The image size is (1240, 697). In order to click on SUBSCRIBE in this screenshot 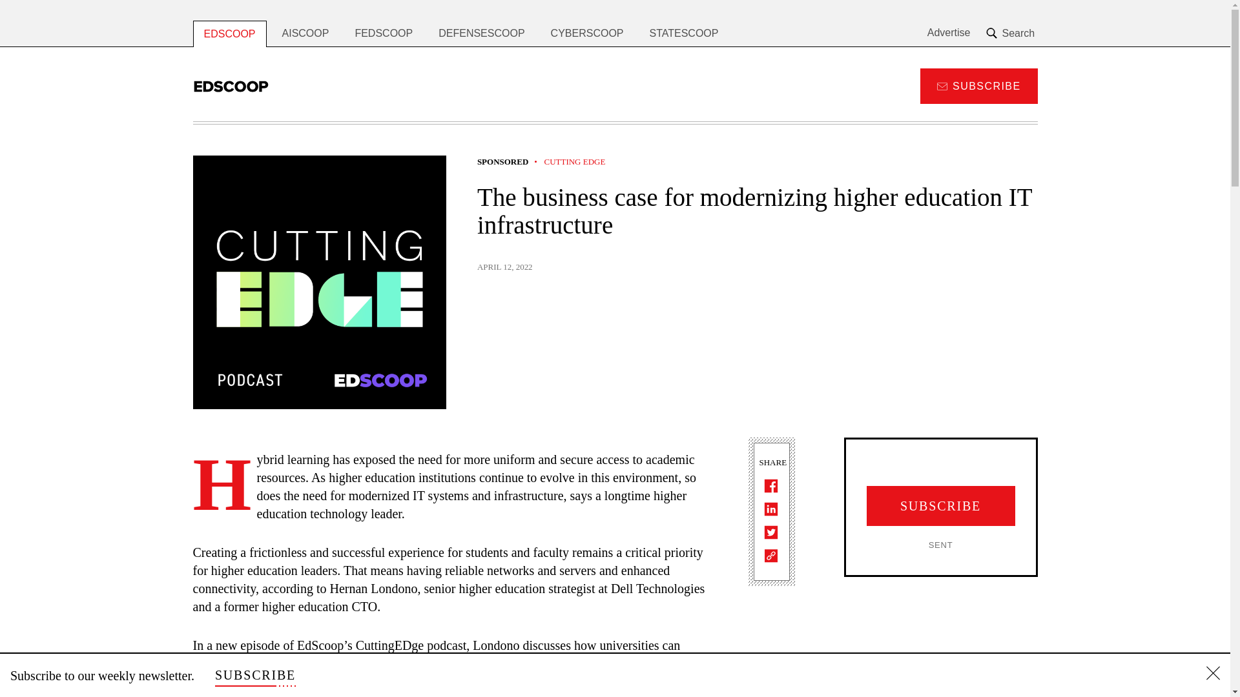, I will do `click(978, 85)`.